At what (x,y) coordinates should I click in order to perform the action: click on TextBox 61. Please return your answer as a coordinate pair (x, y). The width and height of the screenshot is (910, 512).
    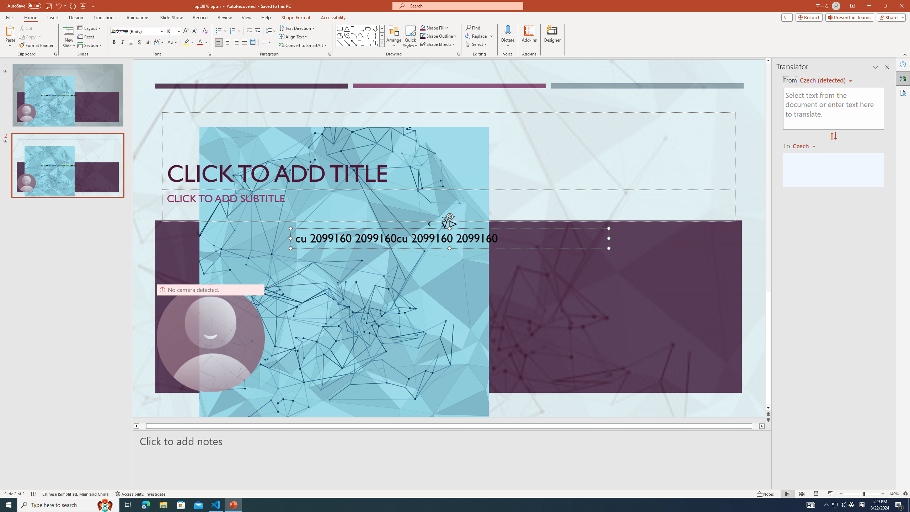
    Looking at the image, I should click on (449, 240).